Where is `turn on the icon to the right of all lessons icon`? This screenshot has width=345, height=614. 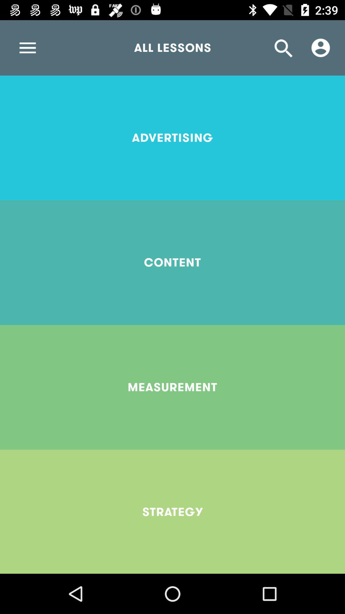 turn on the icon to the right of all lessons icon is located at coordinates (321, 48).